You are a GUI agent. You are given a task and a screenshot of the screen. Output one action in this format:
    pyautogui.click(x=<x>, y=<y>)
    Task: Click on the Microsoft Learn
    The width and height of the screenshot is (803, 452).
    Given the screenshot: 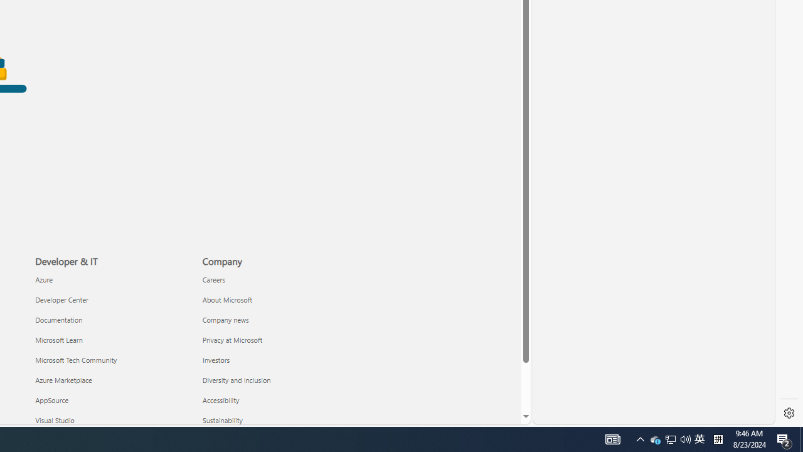 What is the action you would take?
    pyautogui.click(x=112, y=340)
    